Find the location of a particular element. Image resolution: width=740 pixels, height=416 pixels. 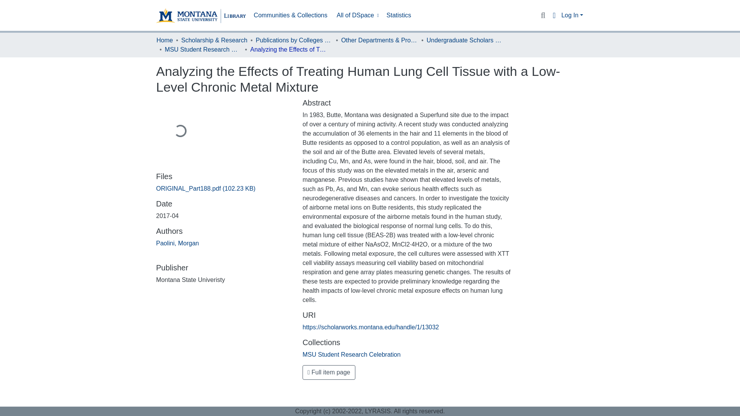

Log In is located at coordinates (572, 15).